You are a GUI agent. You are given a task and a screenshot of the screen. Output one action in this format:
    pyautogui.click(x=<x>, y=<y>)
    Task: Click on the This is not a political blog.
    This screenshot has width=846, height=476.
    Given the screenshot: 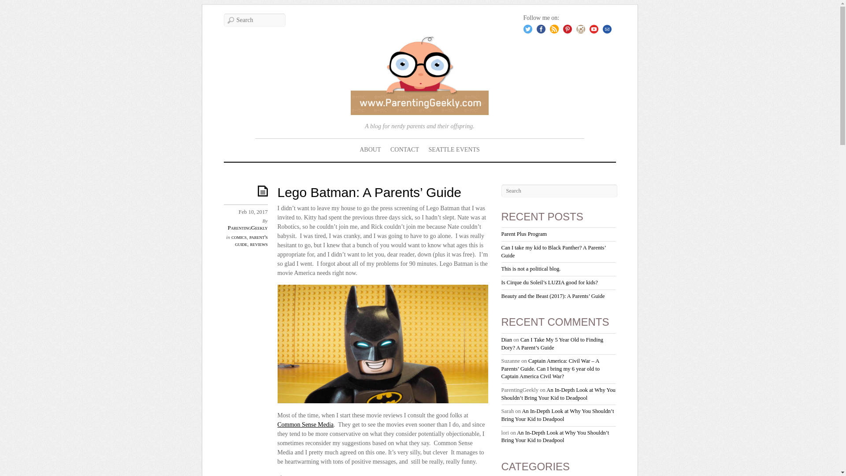 What is the action you would take?
    pyautogui.click(x=531, y=268)
    